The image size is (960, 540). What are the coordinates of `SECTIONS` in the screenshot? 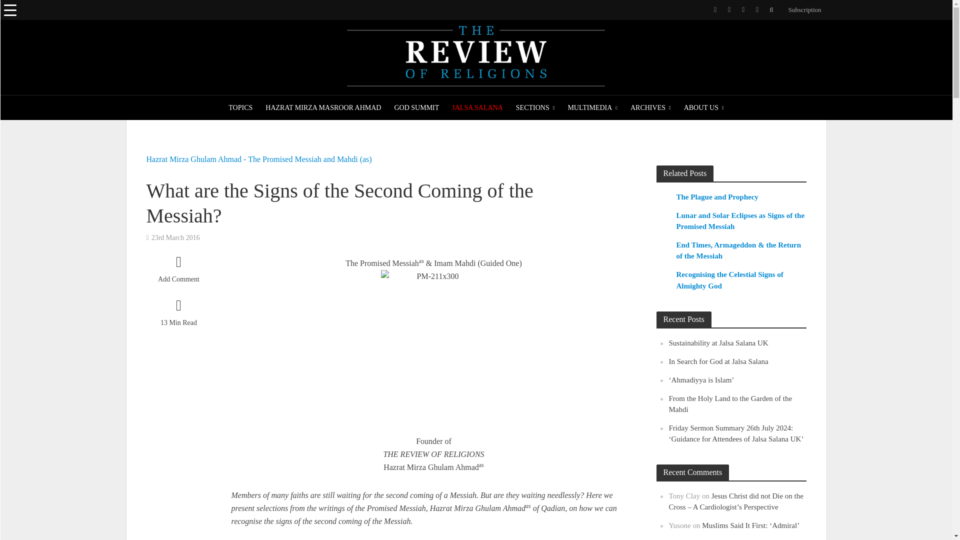 It's located at (535, 108).